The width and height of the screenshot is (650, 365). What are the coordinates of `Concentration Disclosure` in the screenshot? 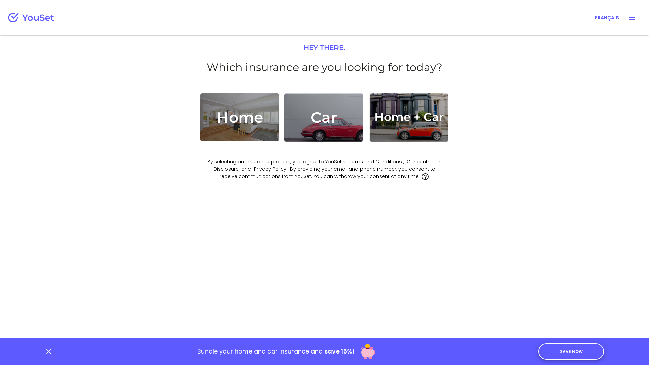 It's located at (327, 165).